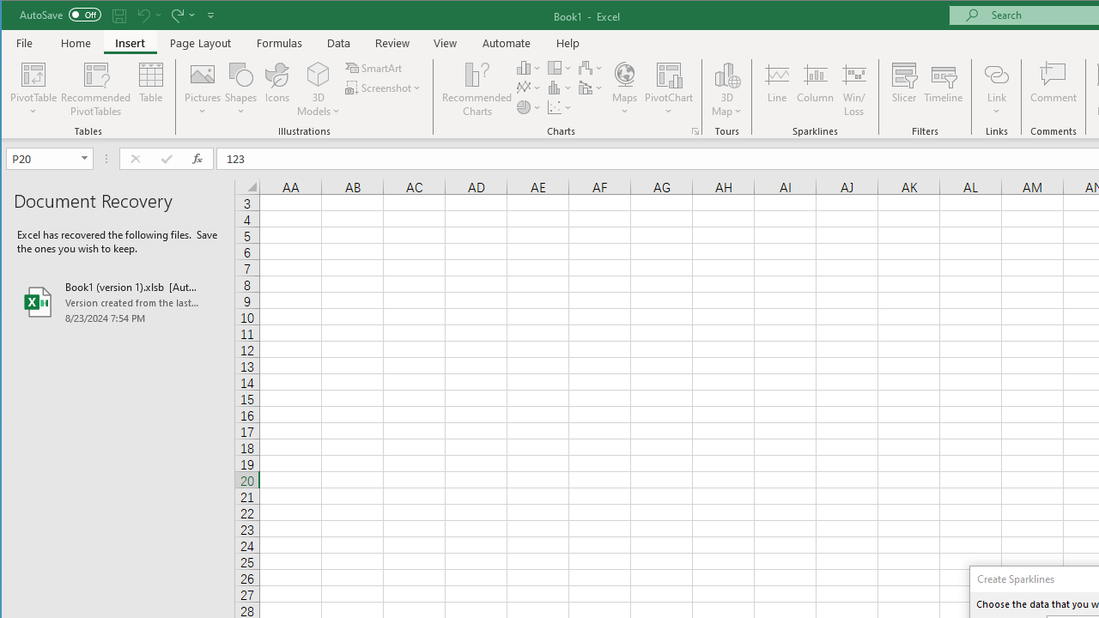 The height and width of the screenshot is (618, 1099). I want to click on Column, so click(816, 89).